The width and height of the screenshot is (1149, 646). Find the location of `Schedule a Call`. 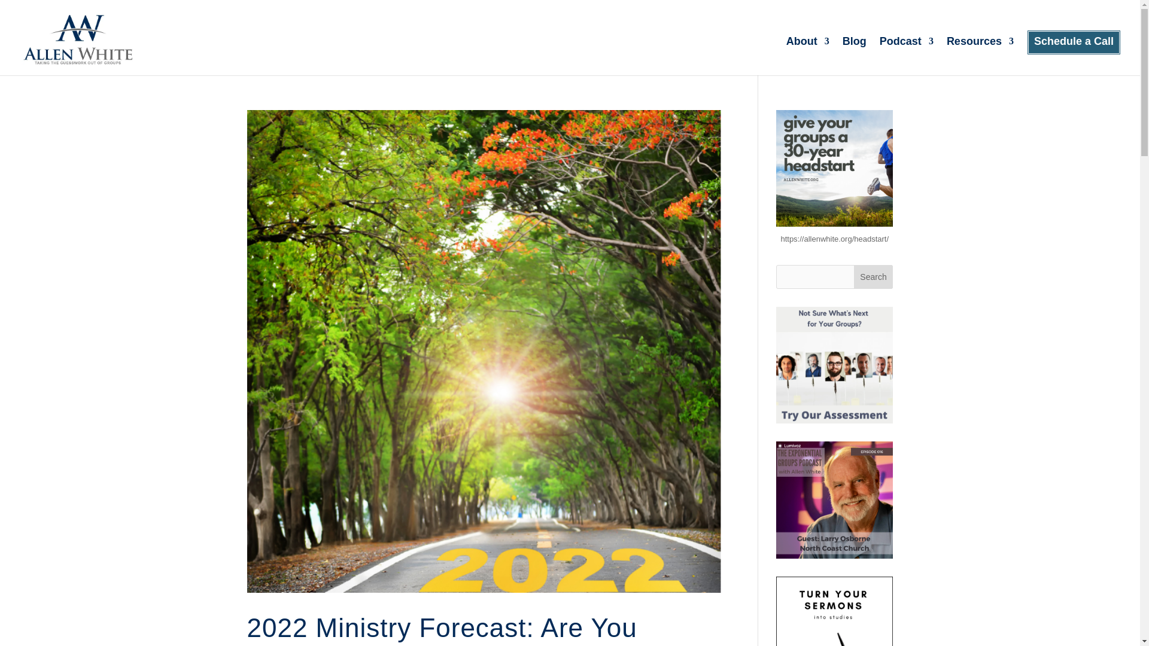

Schedule a Call is located at coordinates (1074, 56).